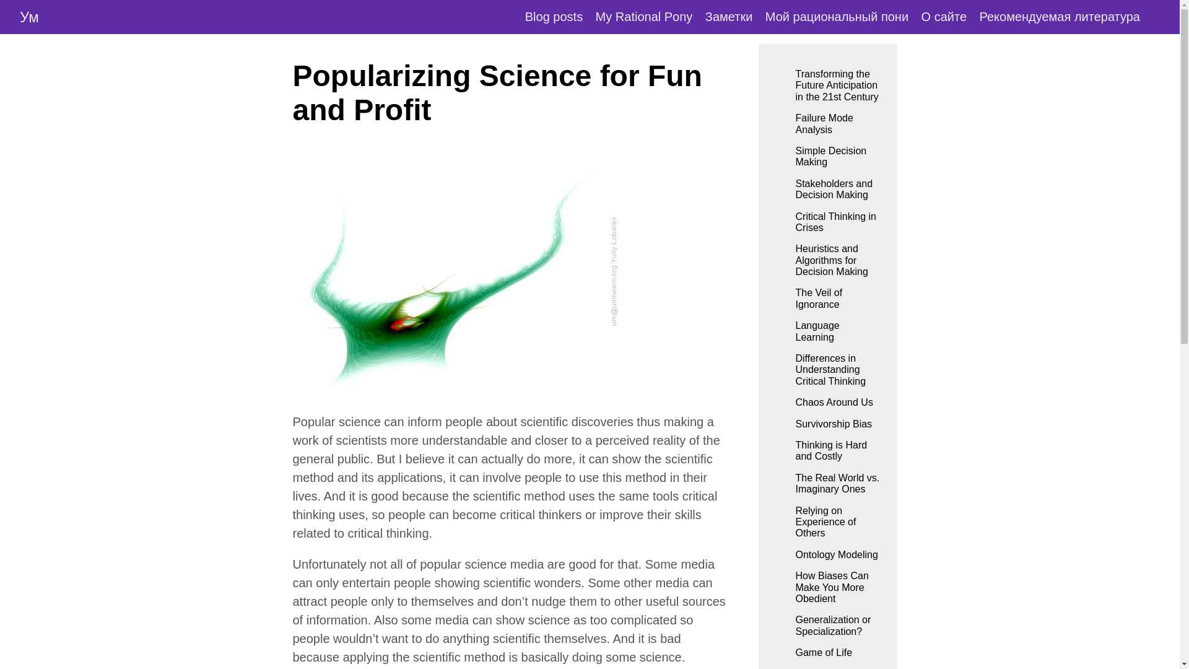  I want to click on Comic series about cognitive biases, so click(644, 16).